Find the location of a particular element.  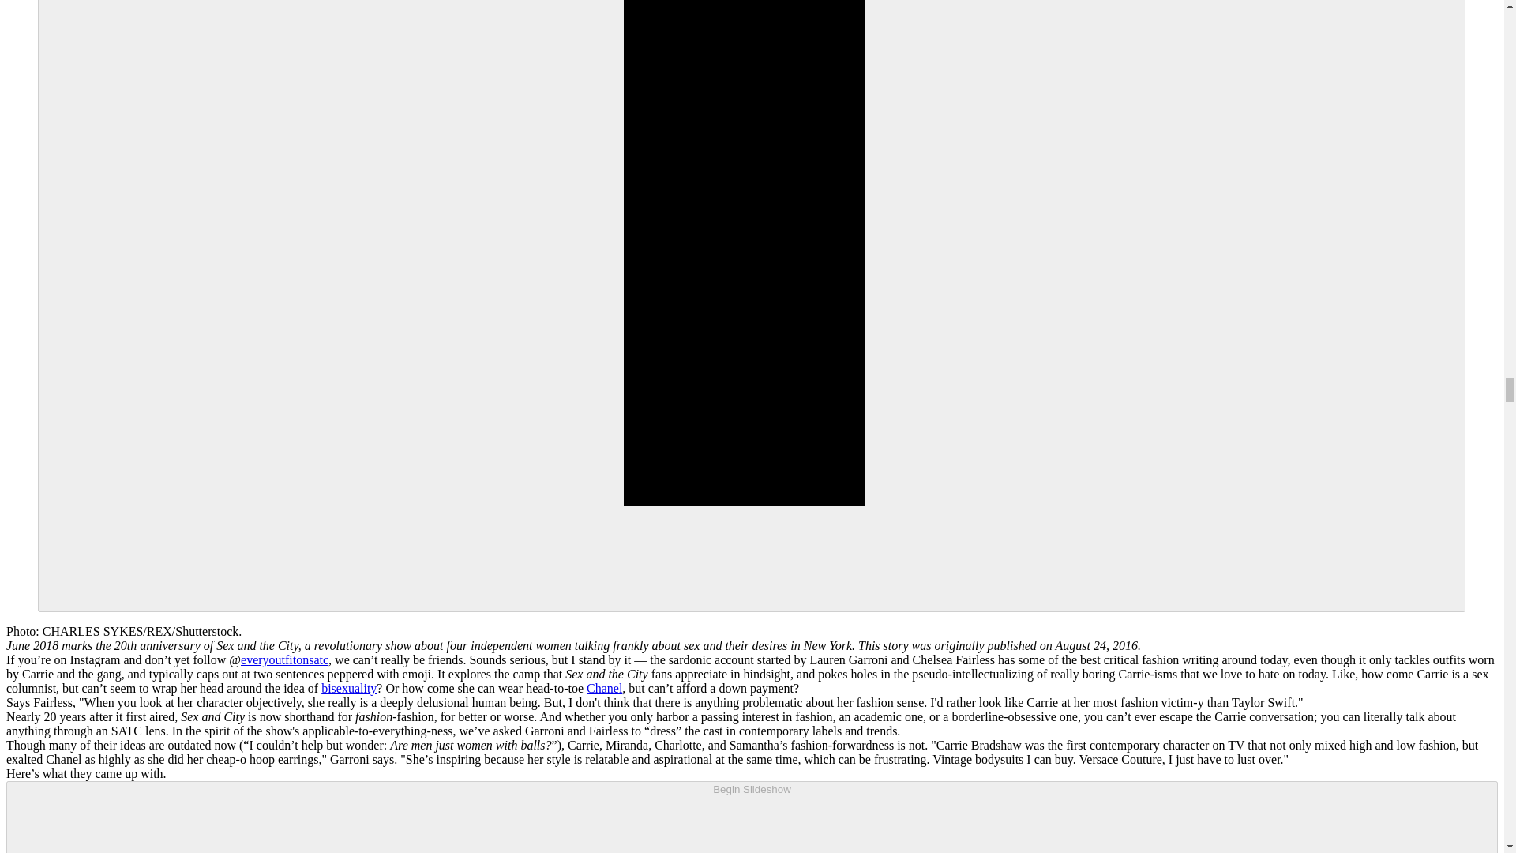

everyoutfitonsatc is located at coordinates (284, 659).